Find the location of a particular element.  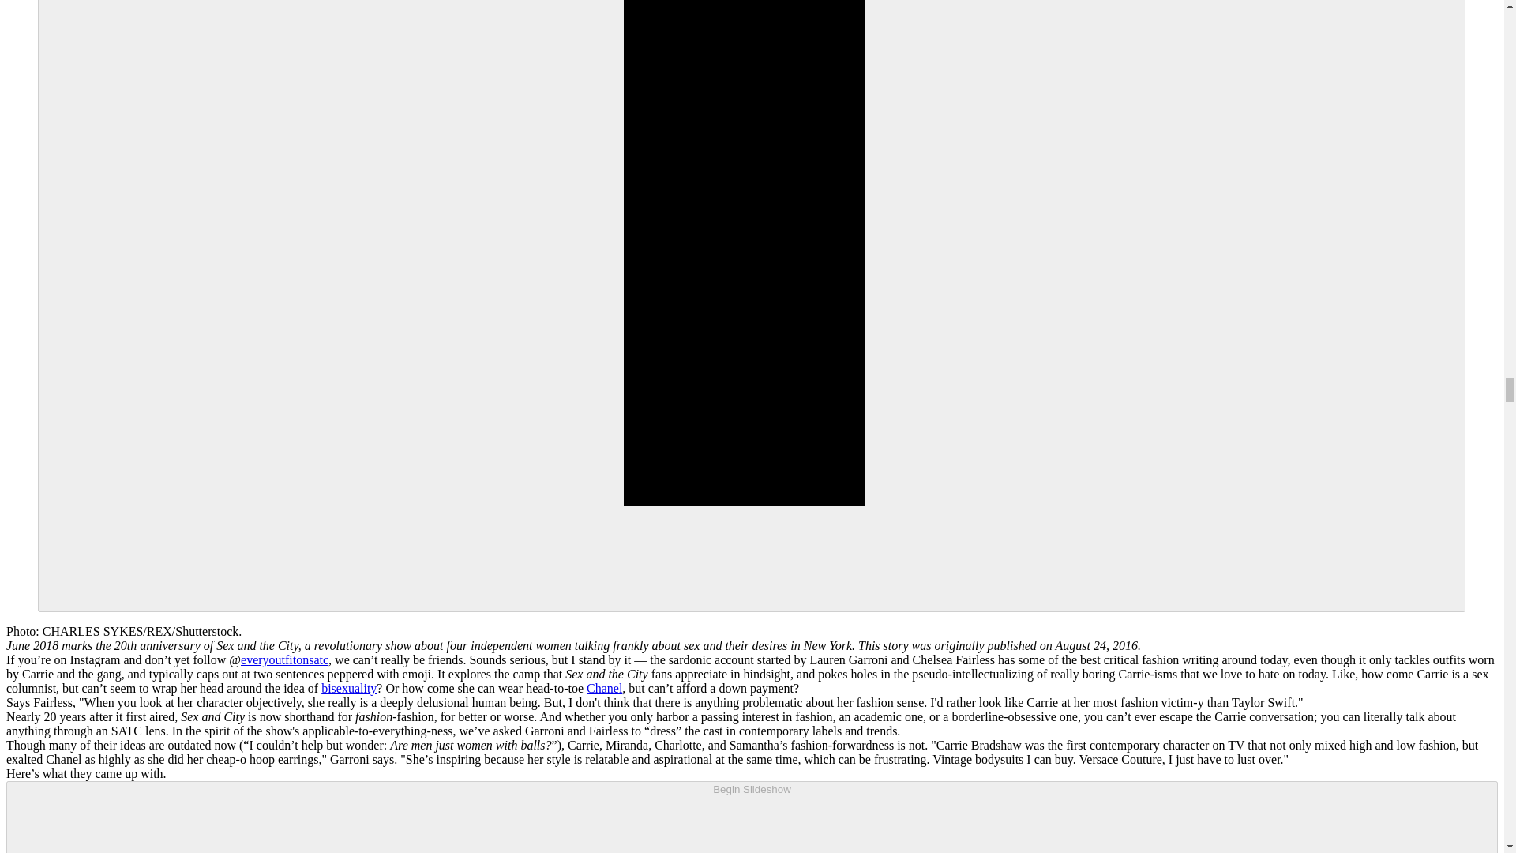

everyoutfitonsatc is located at coordinates (284, 659).